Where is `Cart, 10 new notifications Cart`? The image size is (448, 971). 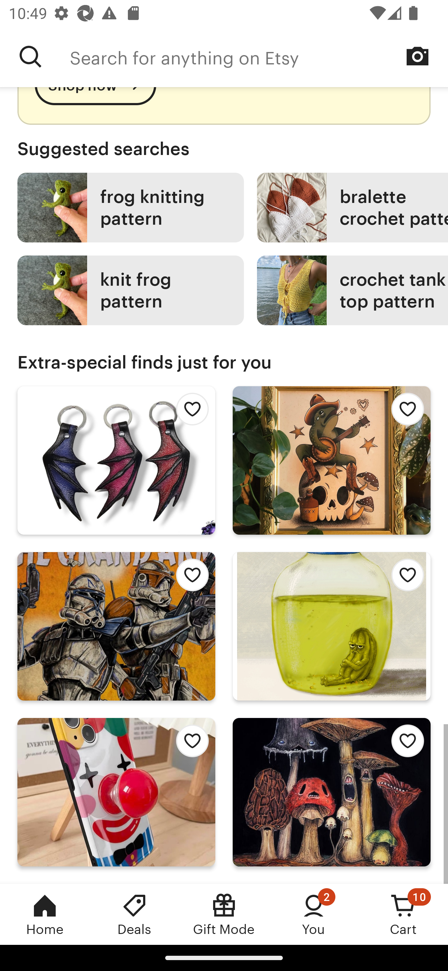
Cart, 10 new notifications Cart is located at coordinates (403, 914).